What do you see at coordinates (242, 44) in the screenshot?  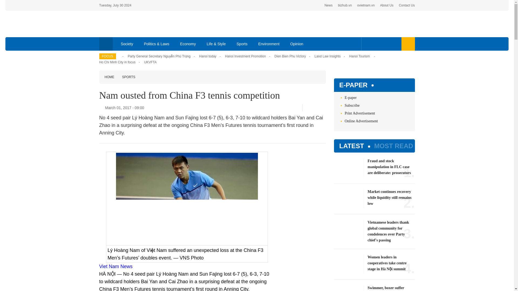 I see `Sports` at bounding box center [242, 44].